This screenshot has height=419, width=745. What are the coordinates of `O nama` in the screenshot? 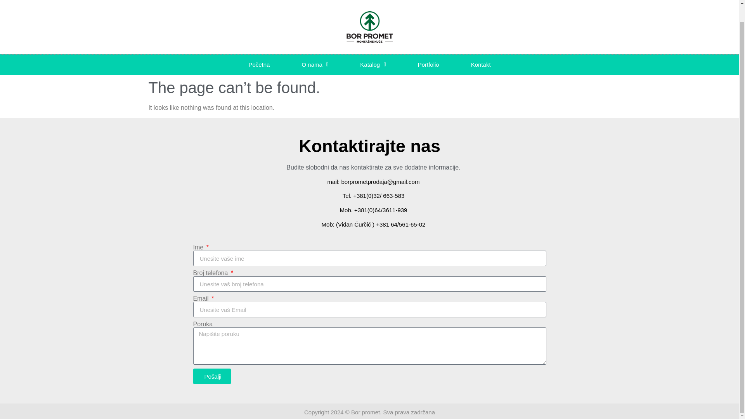 It's located at (315, 65).